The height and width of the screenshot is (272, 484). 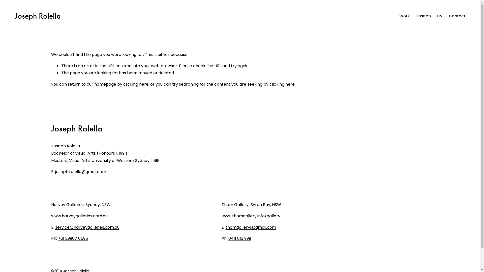 I want to click on +61 29907 0595, so click(x=73, y=239).